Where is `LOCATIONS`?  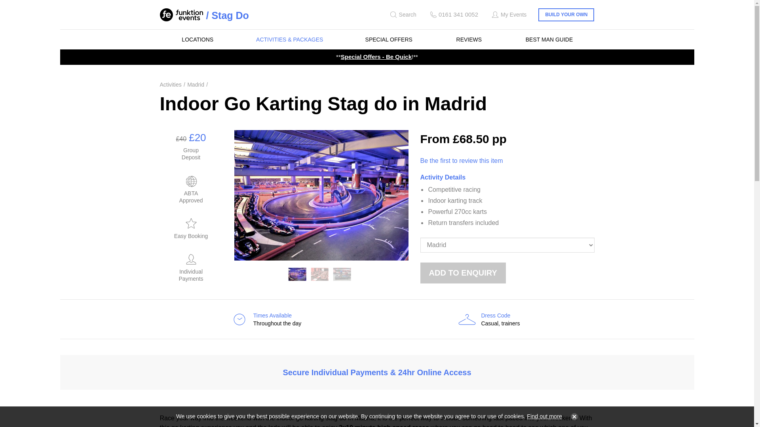
LOCATIONS is located at coordinates (198, 40).